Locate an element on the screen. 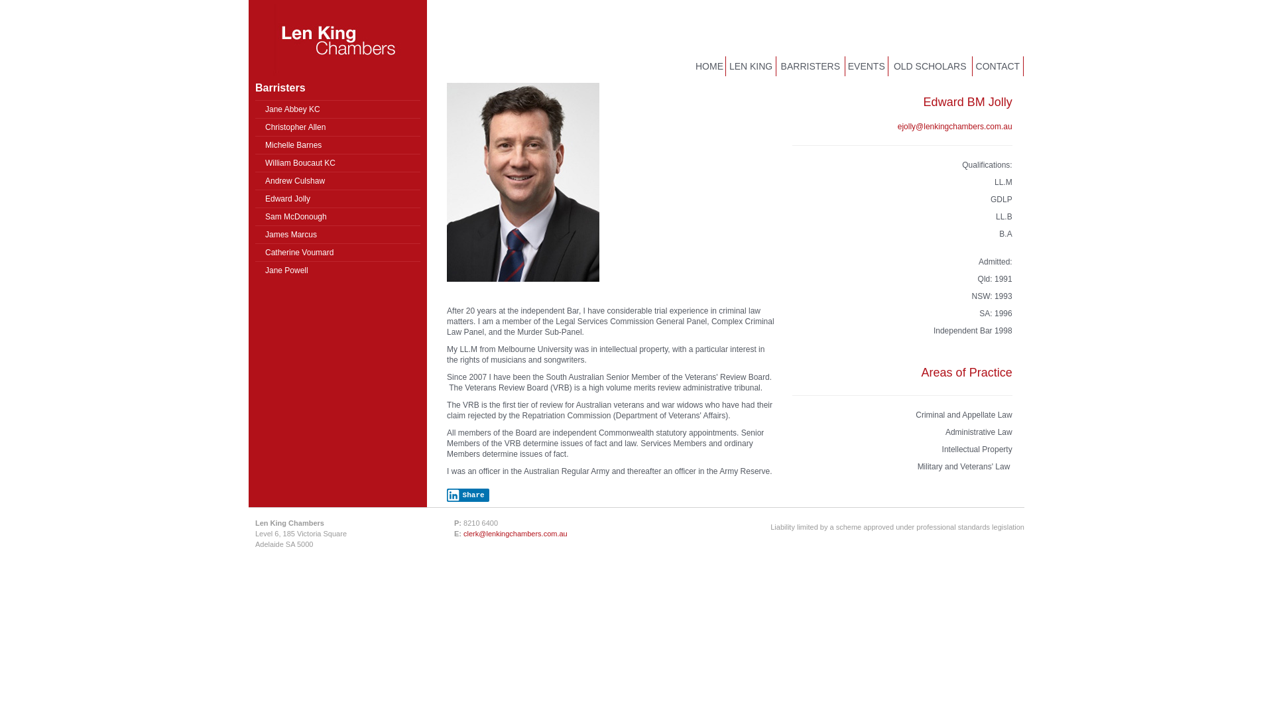  Sam McDonough is located at coordinates (338, 216).